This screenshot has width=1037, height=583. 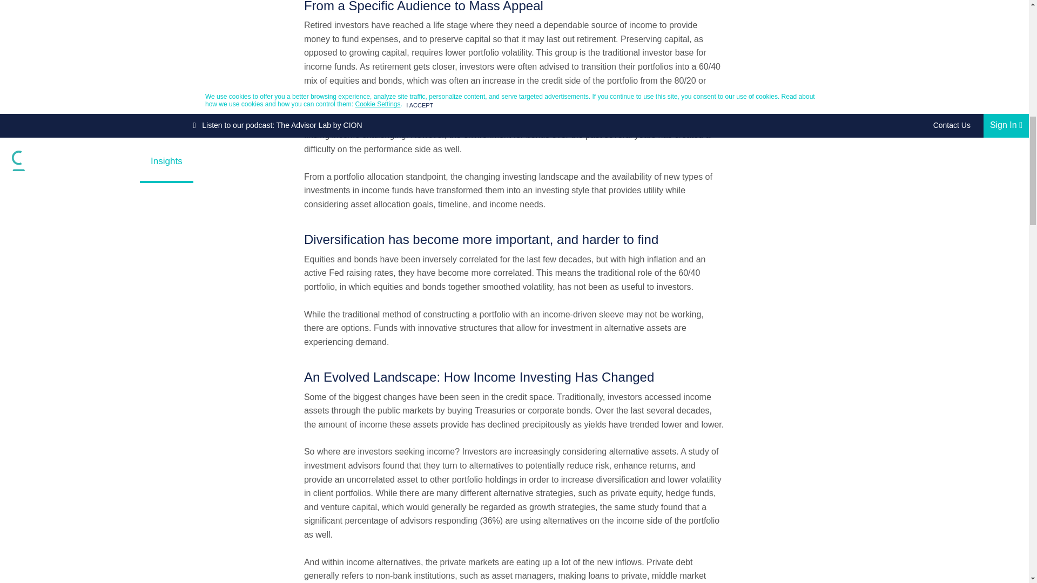 I want to click on Page 1, so click(x=514, y=328).